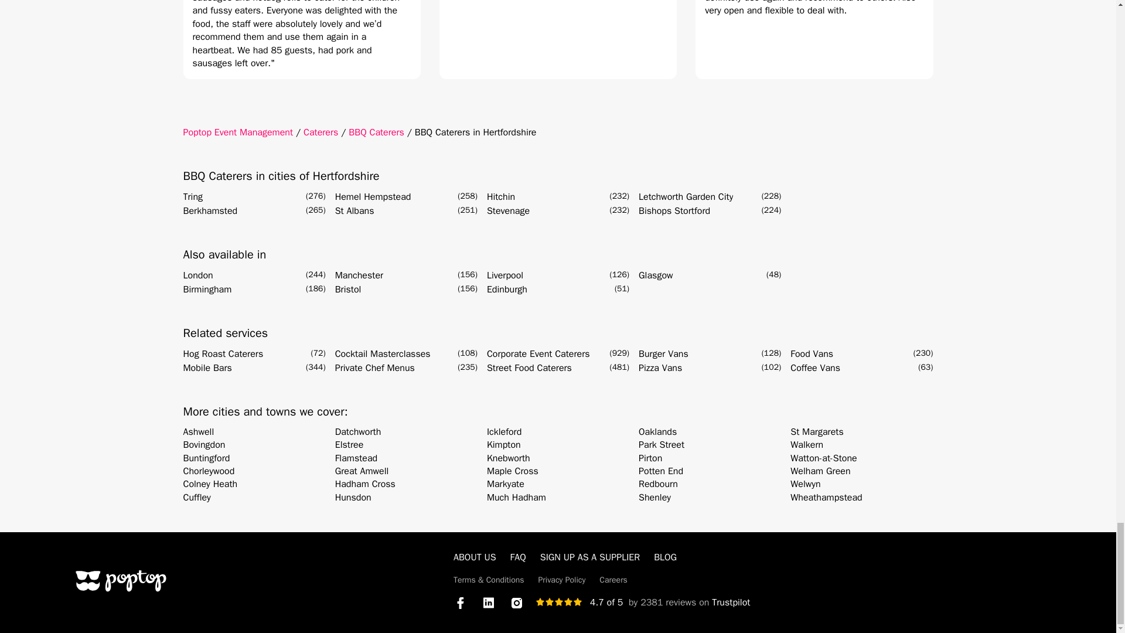 This screenshot has height=633, width=1125. Describe the element at coordinates (505, 275) in the screenshot. I see `Liverpool` at that location.